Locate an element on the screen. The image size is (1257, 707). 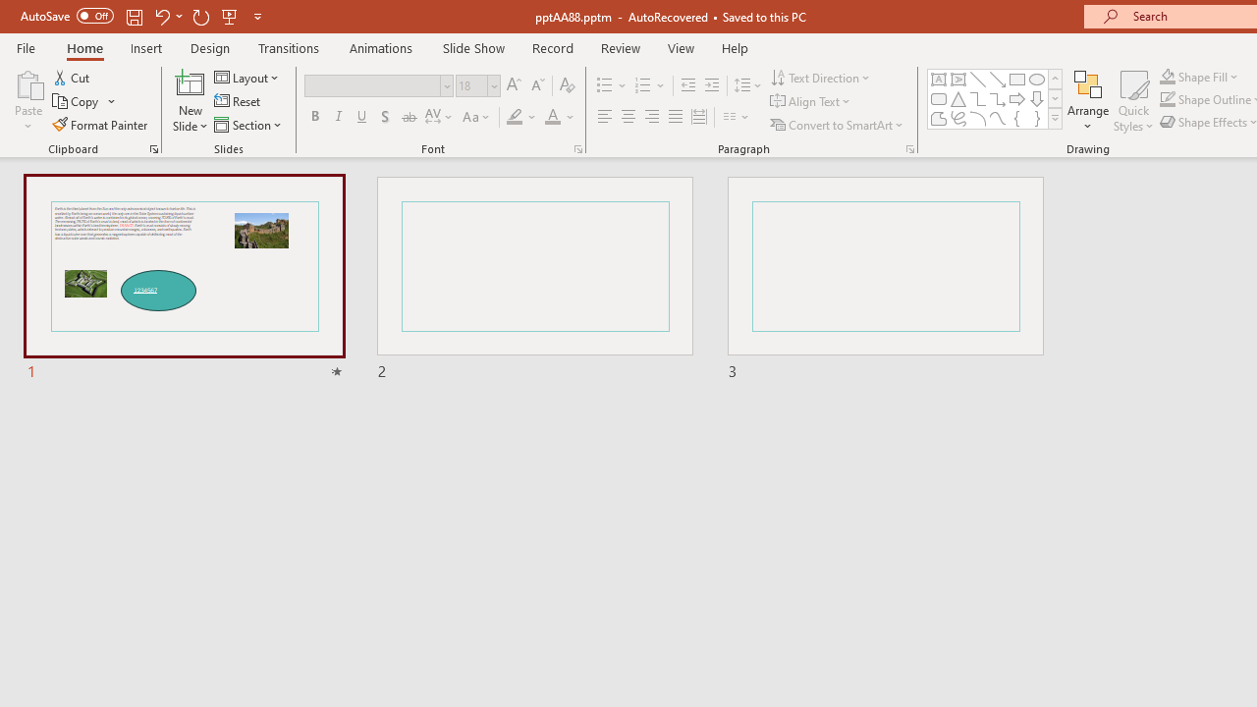
New Slide is located at coordinates (191, 82).